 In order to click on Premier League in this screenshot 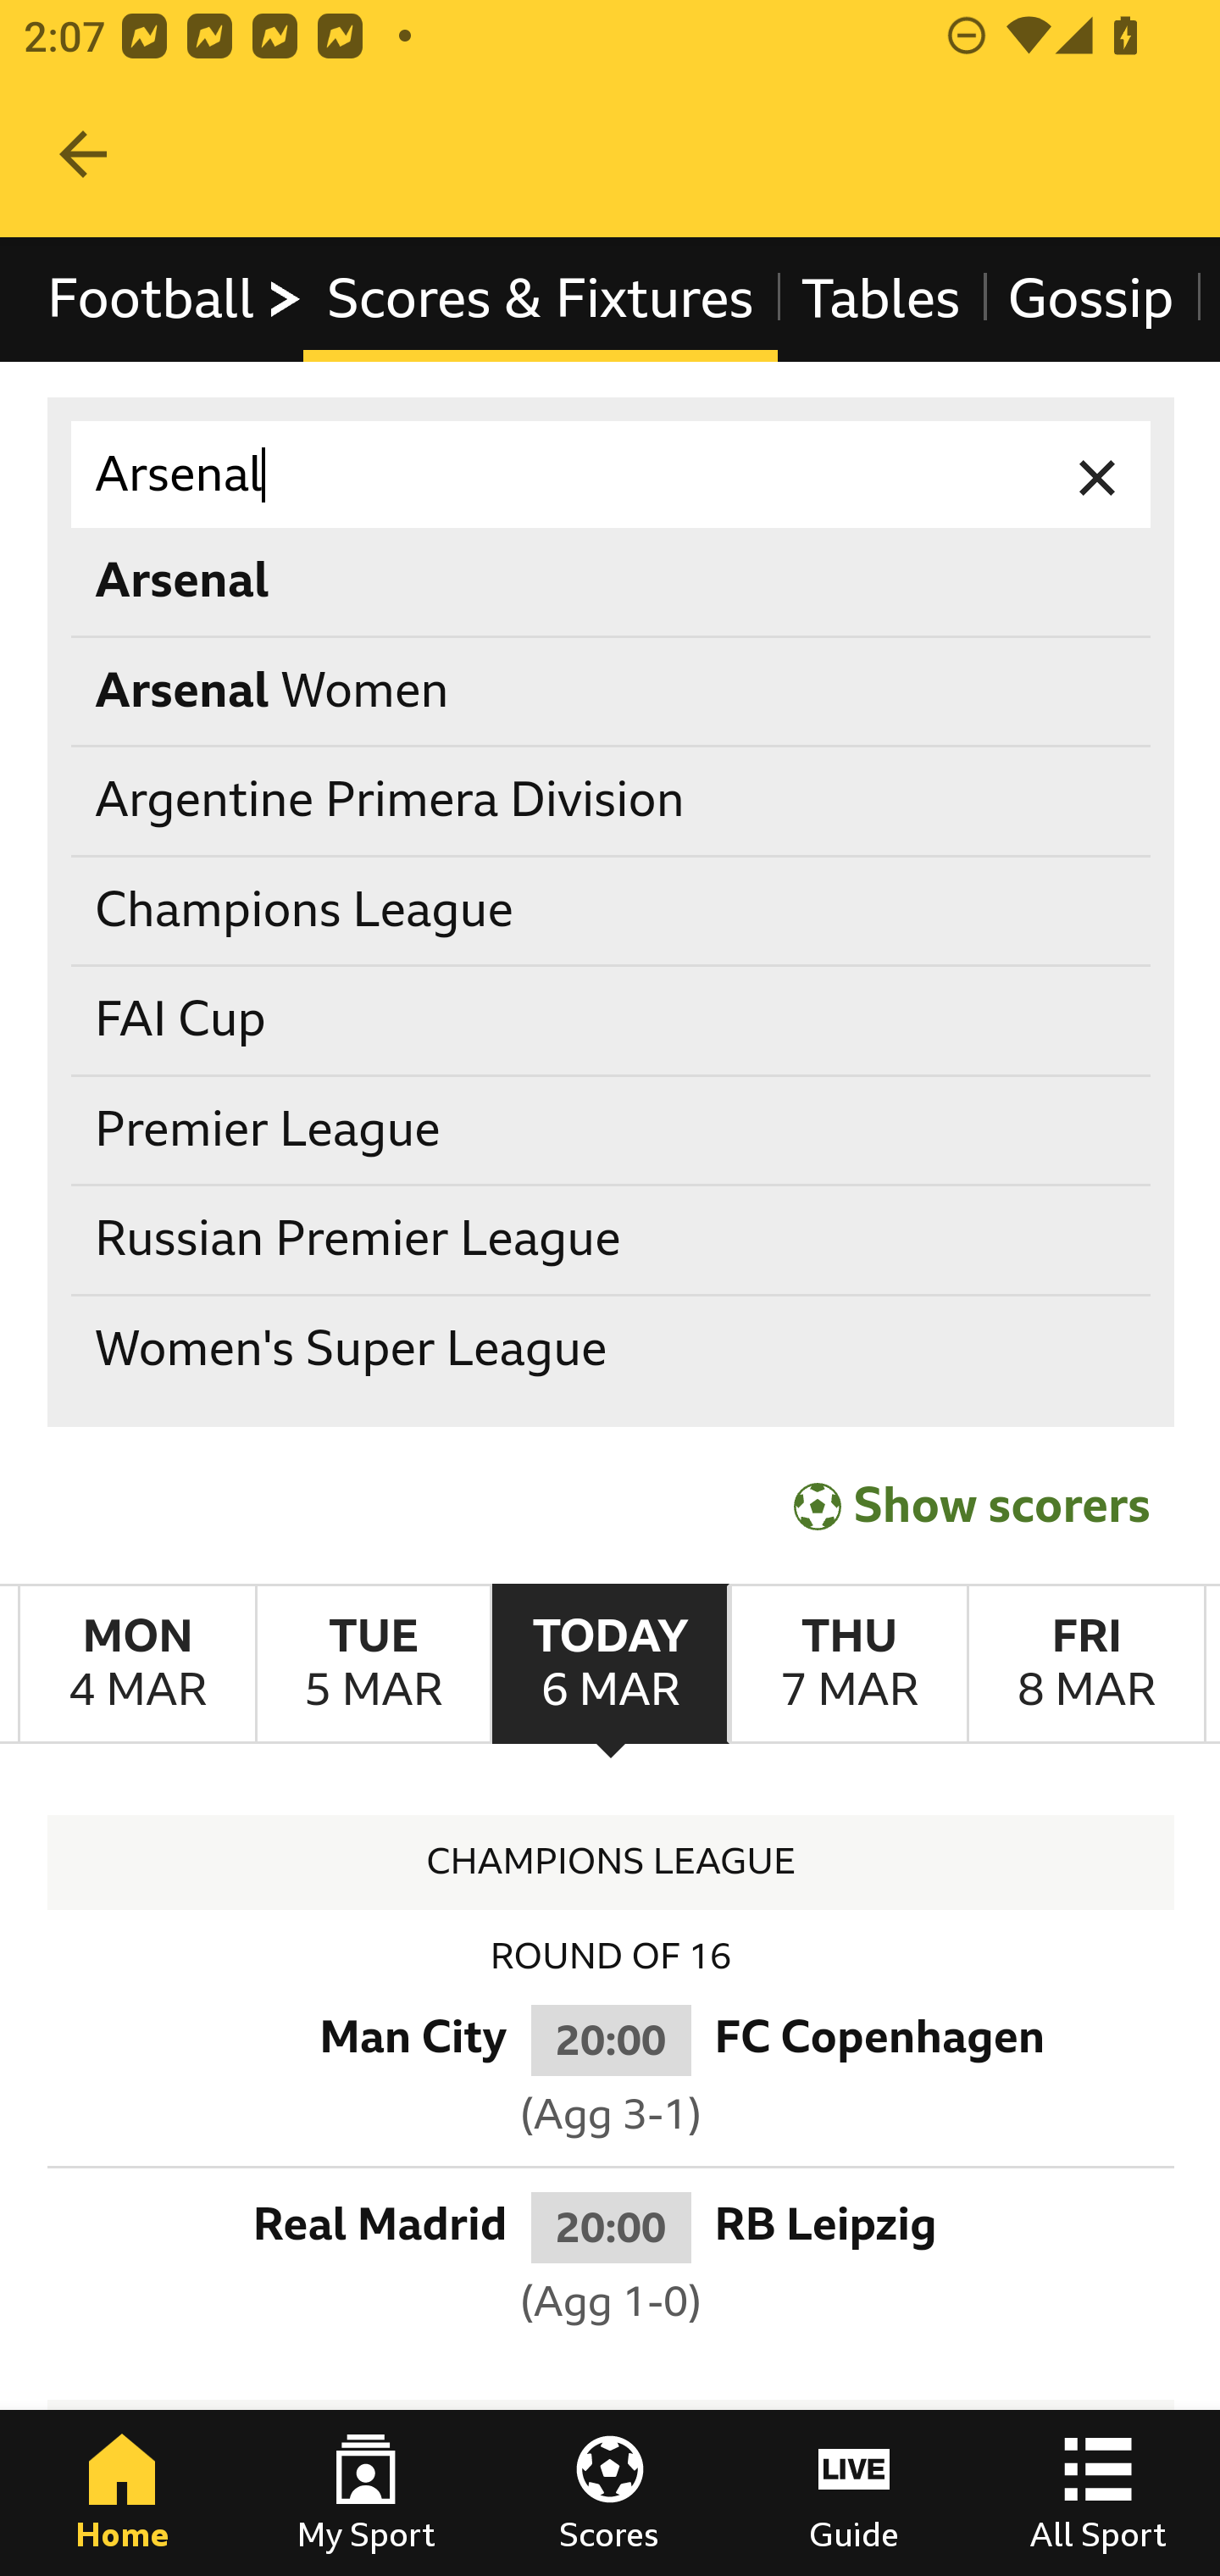, I will do `click(612, 1130)`.